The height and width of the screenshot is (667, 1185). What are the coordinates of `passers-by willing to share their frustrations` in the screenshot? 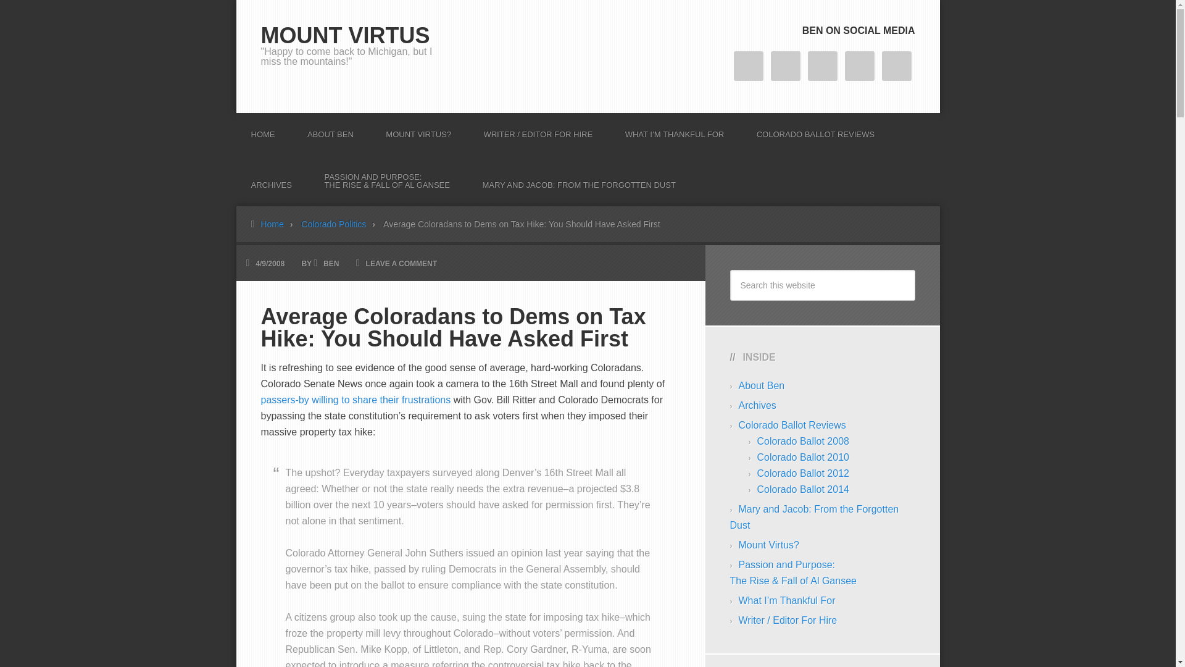 It's located at (355, 400).